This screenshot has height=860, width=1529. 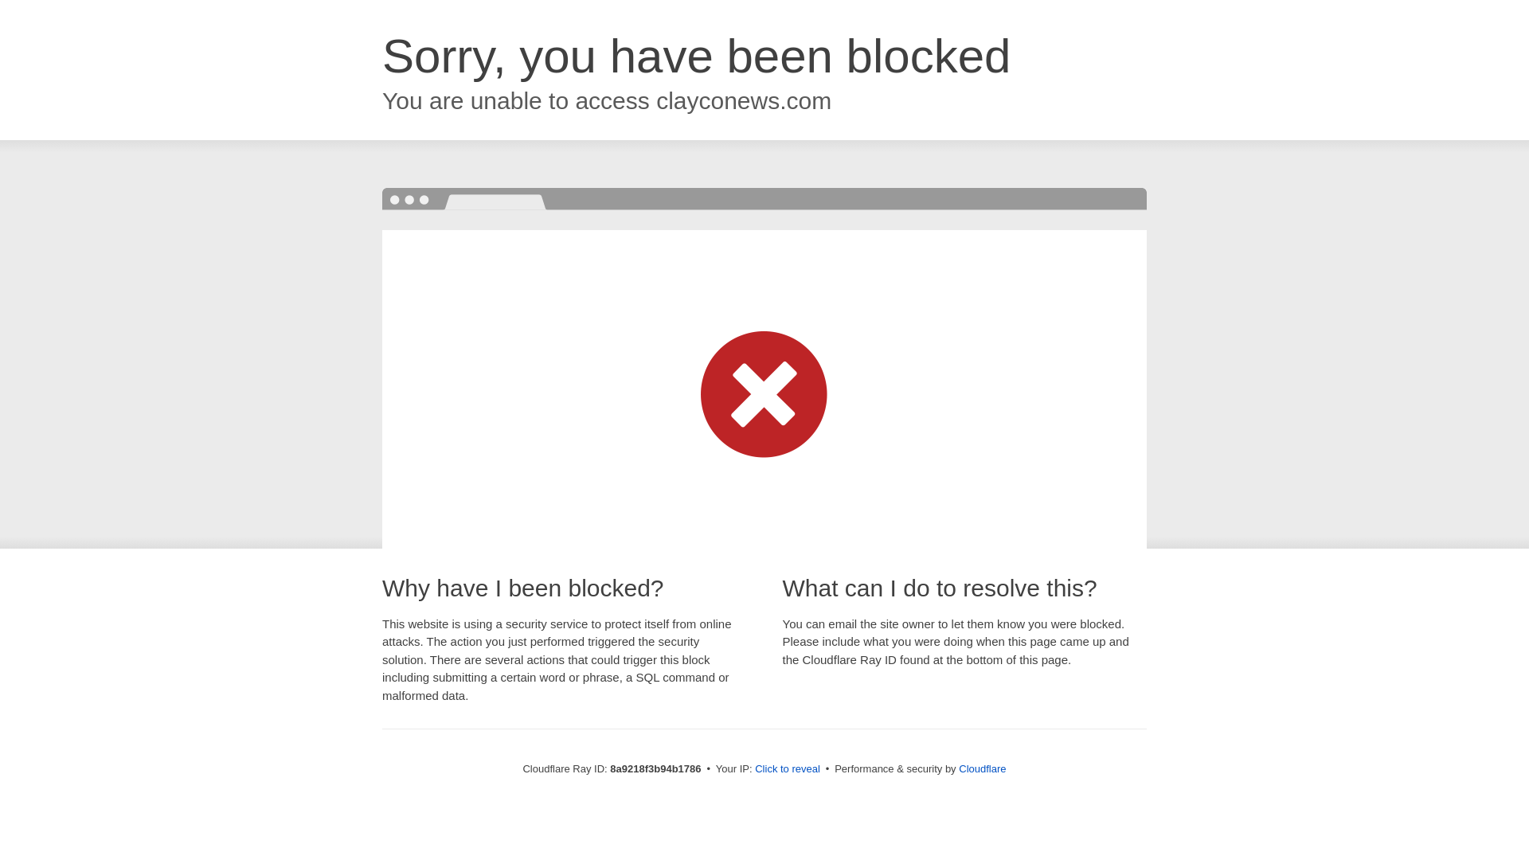 What do you see at coordinates (787, 769) in the screenshot?
I see `Click to reveal` at bounding box center [787, 769].